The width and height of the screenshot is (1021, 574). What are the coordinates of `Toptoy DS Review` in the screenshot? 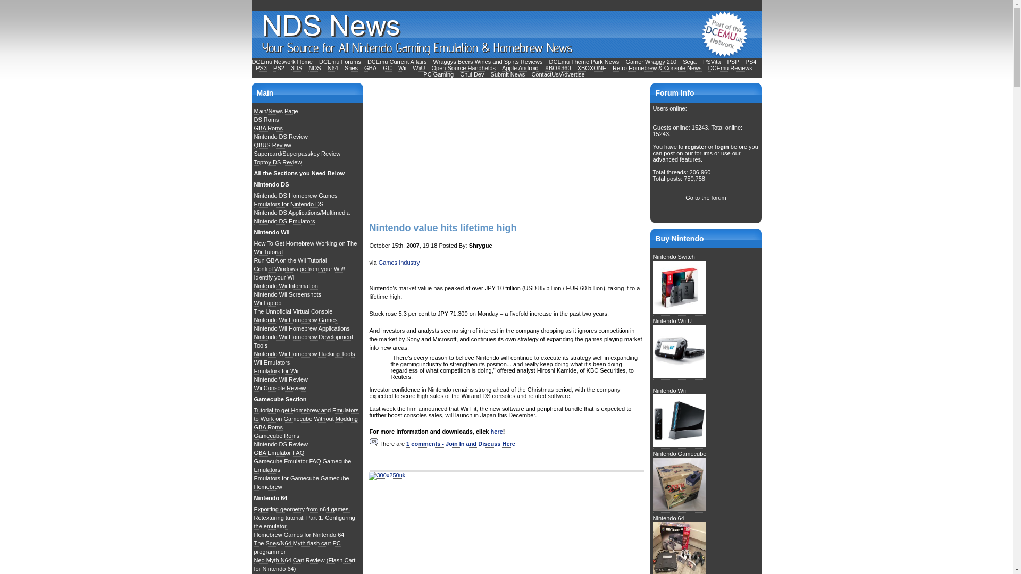 It's located at (278, 163).